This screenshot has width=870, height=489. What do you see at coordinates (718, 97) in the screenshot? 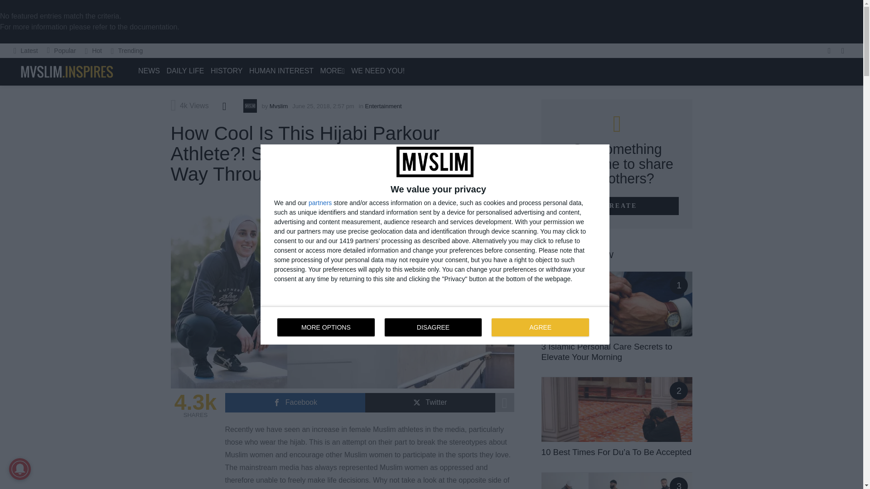
I see `Search` at bounding box center [718, 97].